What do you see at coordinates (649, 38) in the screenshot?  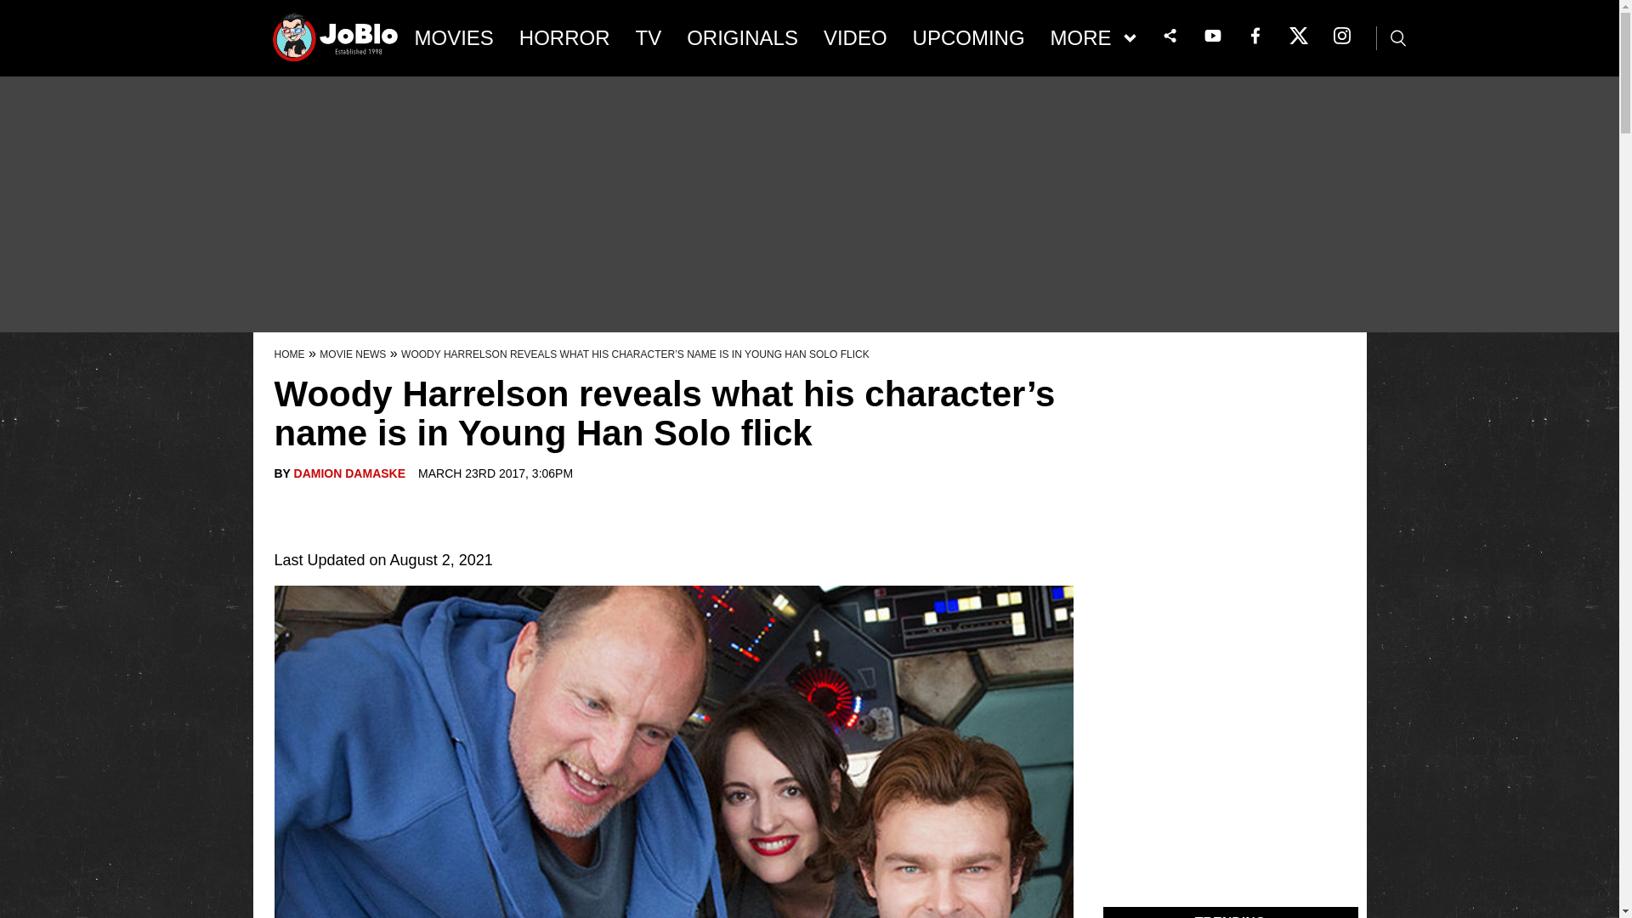 I see `TV` at bounding box center [649, 38].